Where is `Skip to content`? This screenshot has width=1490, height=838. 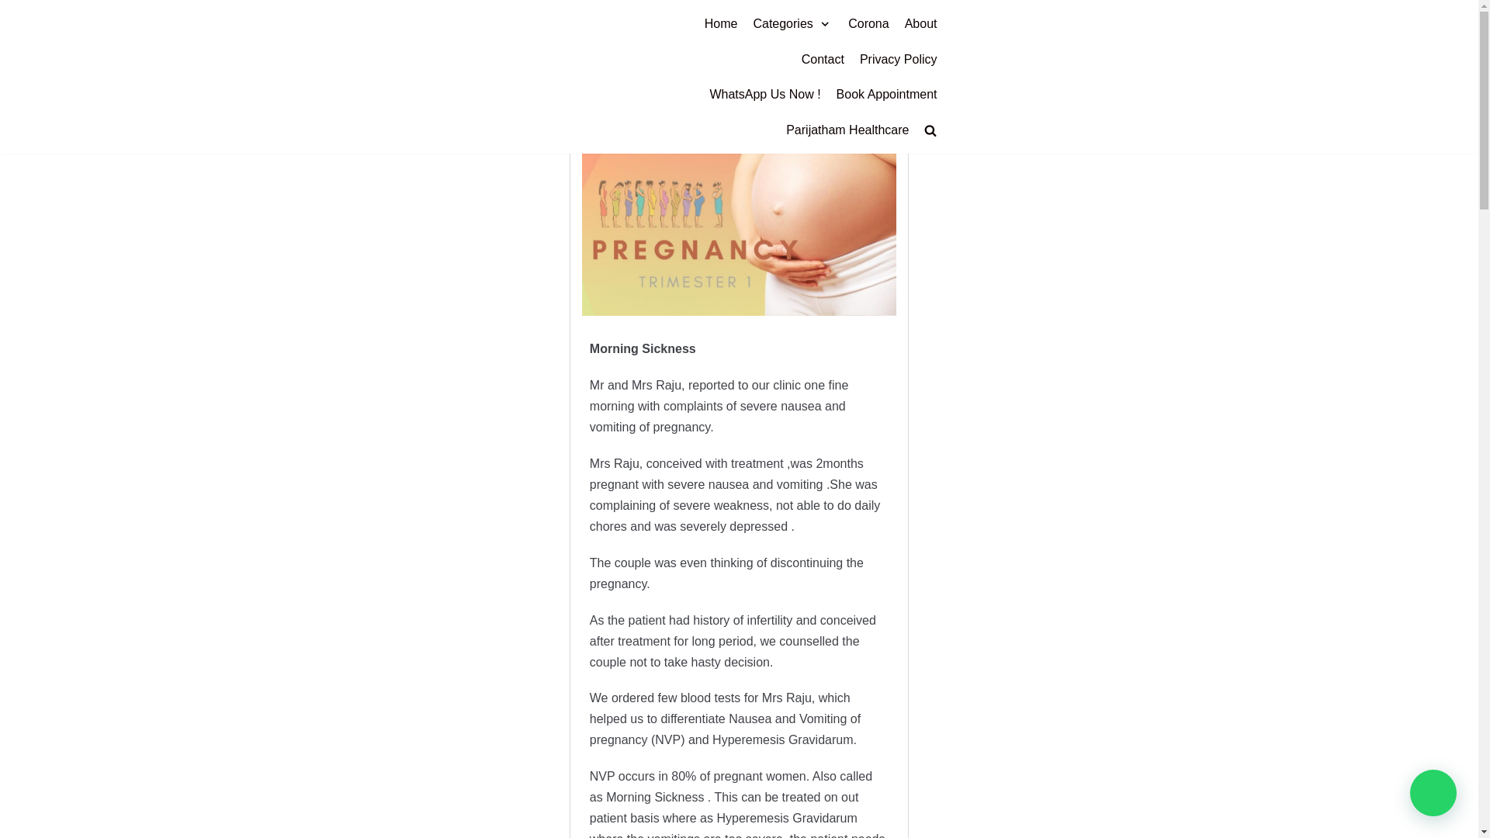
Skip to content is located at coordinates (16, 8).